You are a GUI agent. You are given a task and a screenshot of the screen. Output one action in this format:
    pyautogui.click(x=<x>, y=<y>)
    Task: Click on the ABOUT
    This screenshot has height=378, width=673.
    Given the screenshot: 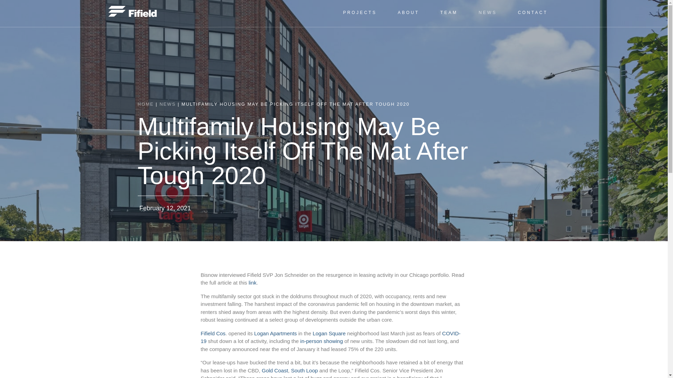 What is the action you would take?
    pyautogui.click(x=408, y=13)
    